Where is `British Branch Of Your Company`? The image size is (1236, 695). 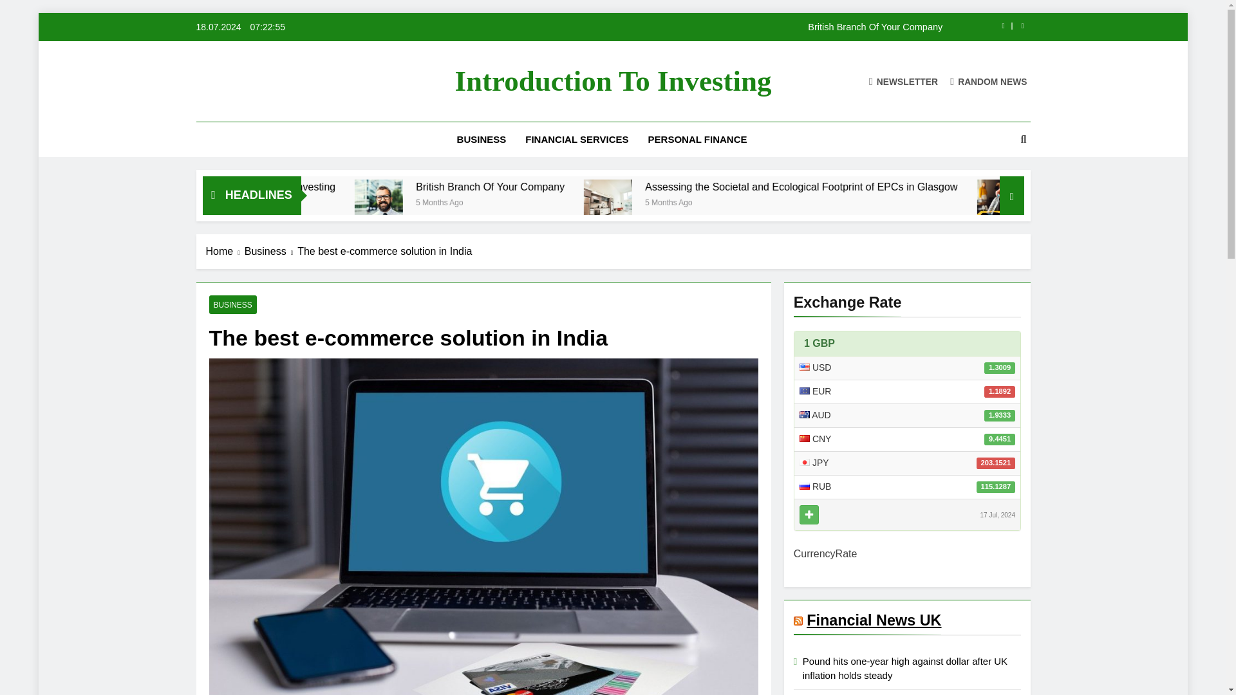
British Branch Of Your Company is located at coordinates (694, 26).